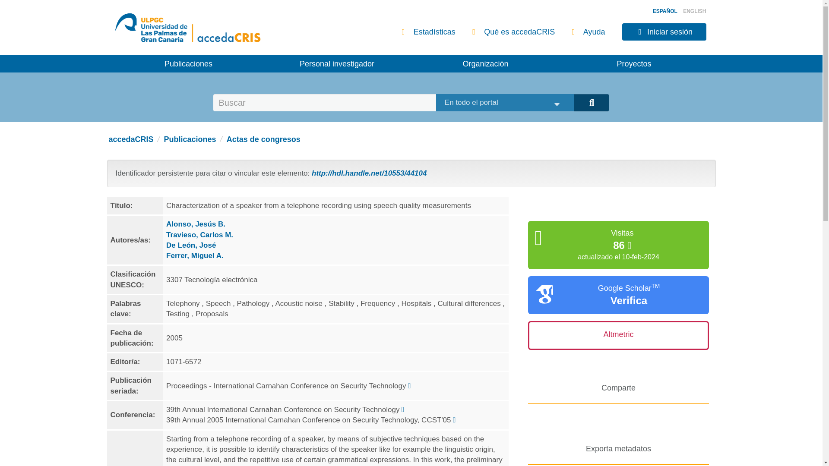  Describe the element at coordinates (263, 139) in the screenshot. I see `Actas de congresos` at that location.